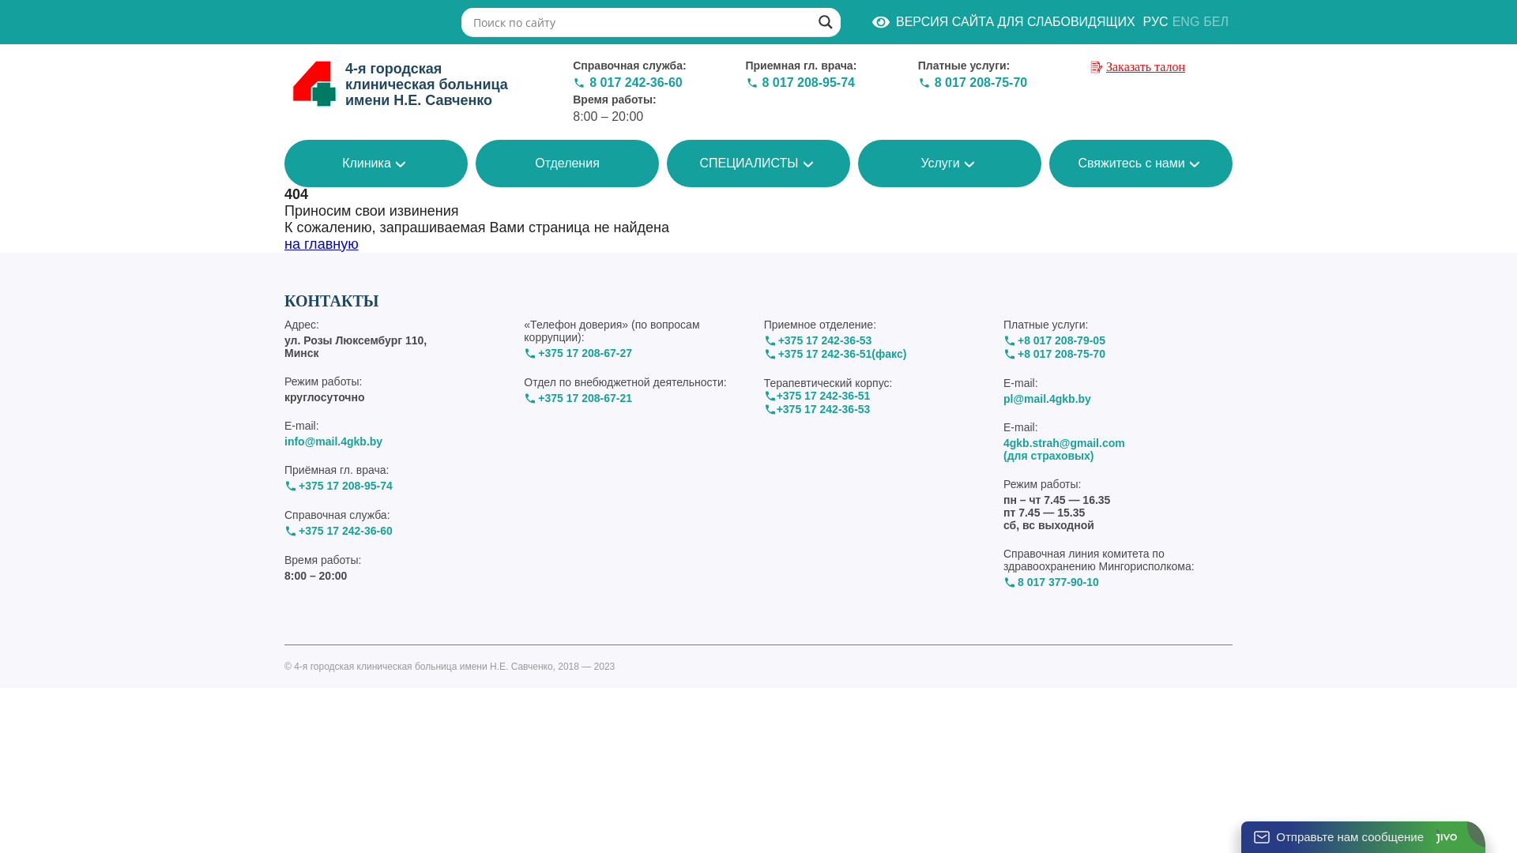  What do you see at coordinates (346, 486) in the screenshot?
I see `+375 17 208-95-74` at bounding box center [346, 486].